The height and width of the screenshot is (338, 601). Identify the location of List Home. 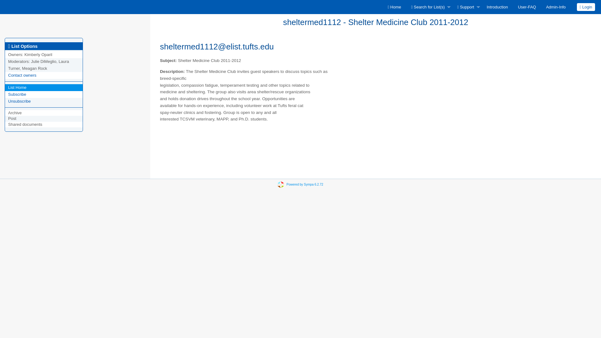
(17, 88).